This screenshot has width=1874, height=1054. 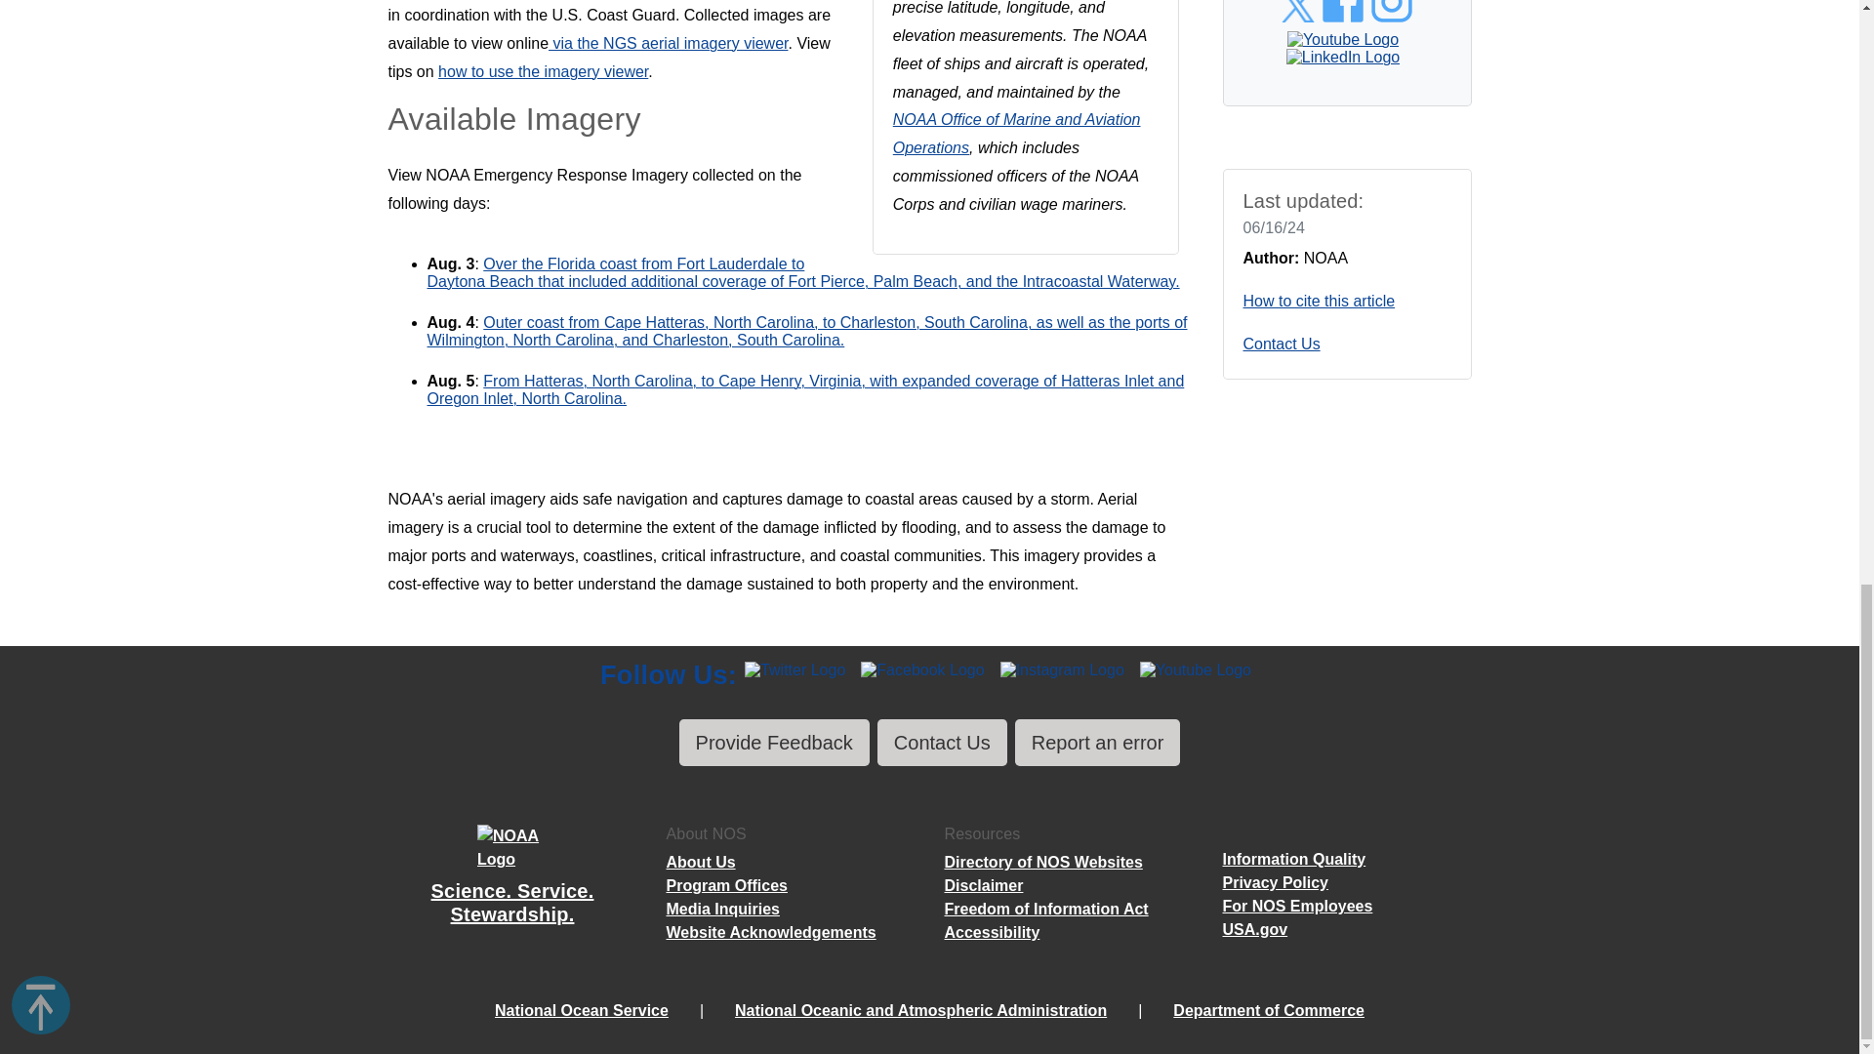 What do you see at coordinates (543, 71) in the screenshot?
I see `how to use the imagery viewer` at bounding box center [543, 71].